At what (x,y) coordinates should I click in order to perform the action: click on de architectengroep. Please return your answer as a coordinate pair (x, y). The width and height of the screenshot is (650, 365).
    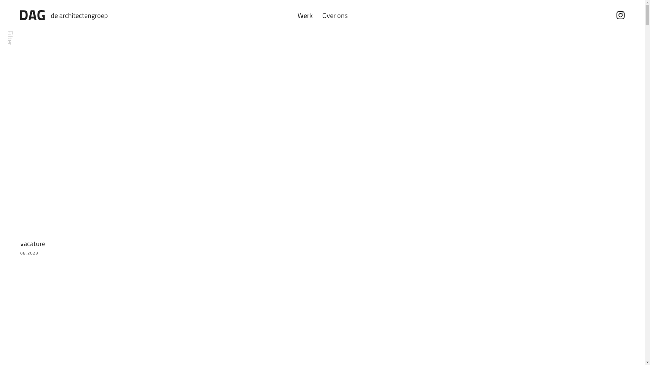
    Looking at the image, I should click on (64, 15).